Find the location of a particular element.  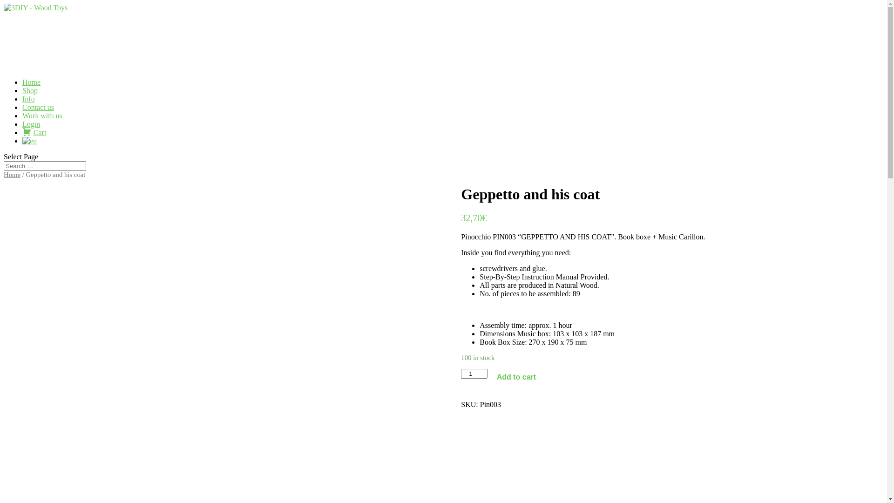

Work with us is located at coordinates (42, 122).